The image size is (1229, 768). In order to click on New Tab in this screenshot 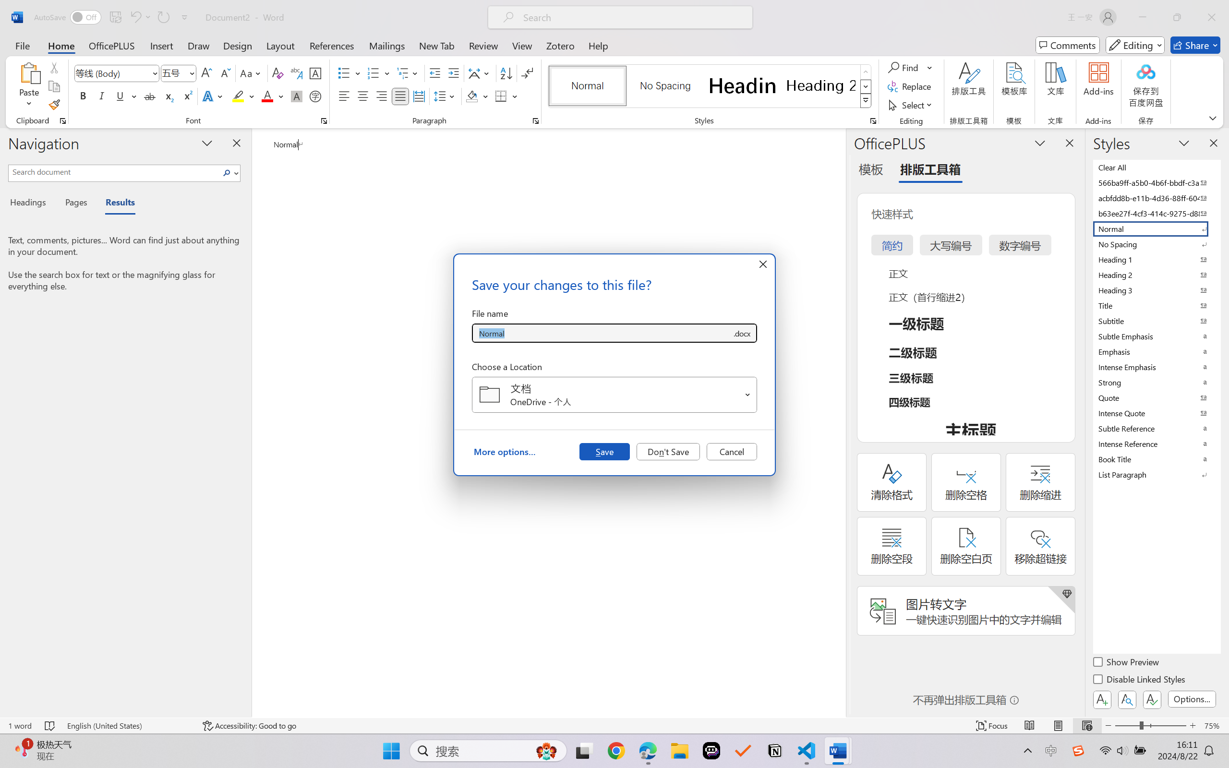, I will do `click(437, 45)`.